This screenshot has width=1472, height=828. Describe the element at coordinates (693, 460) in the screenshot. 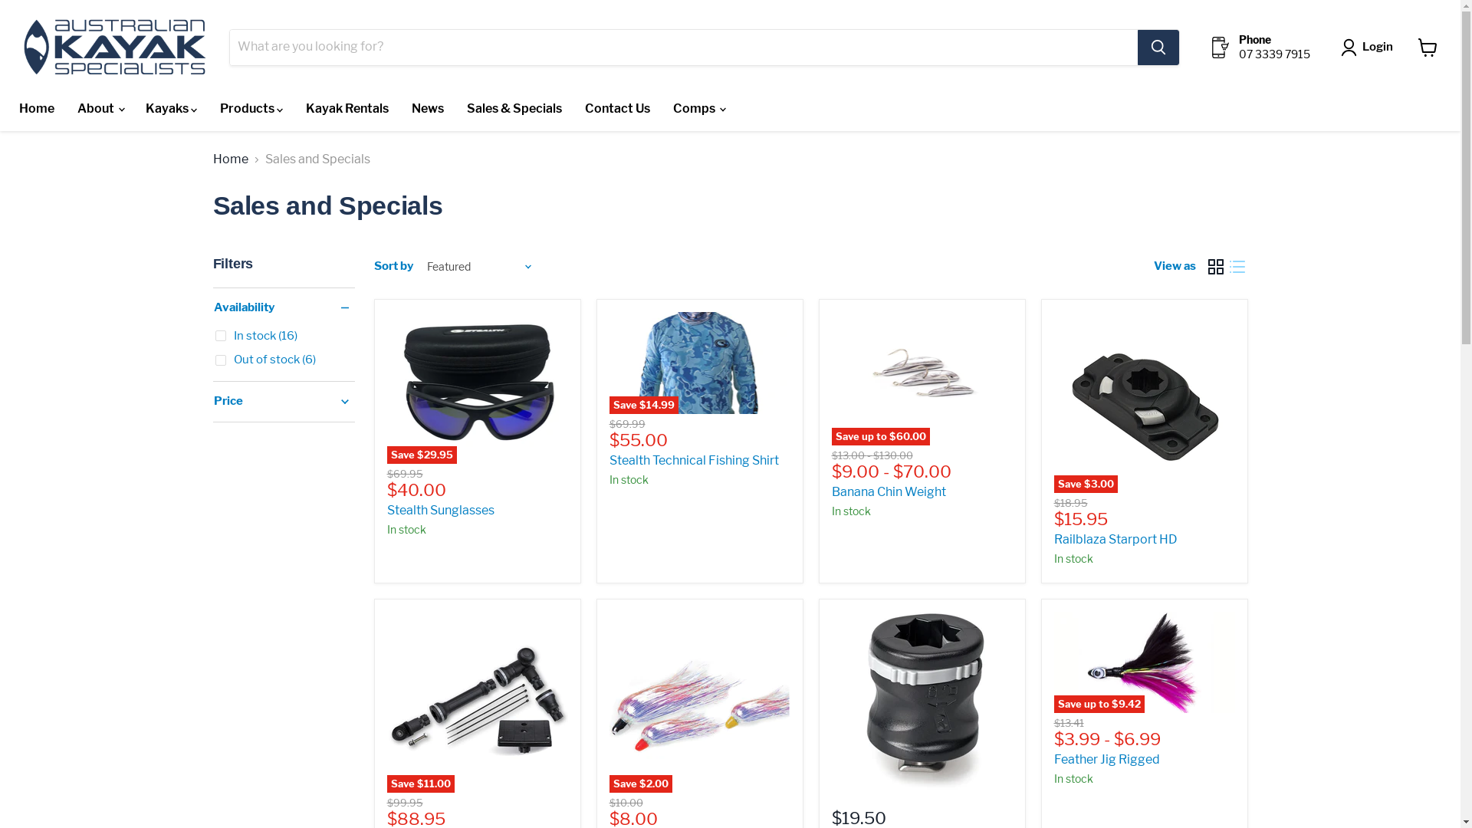

I see `Stealth Technical Fishing Shirt` at that location.